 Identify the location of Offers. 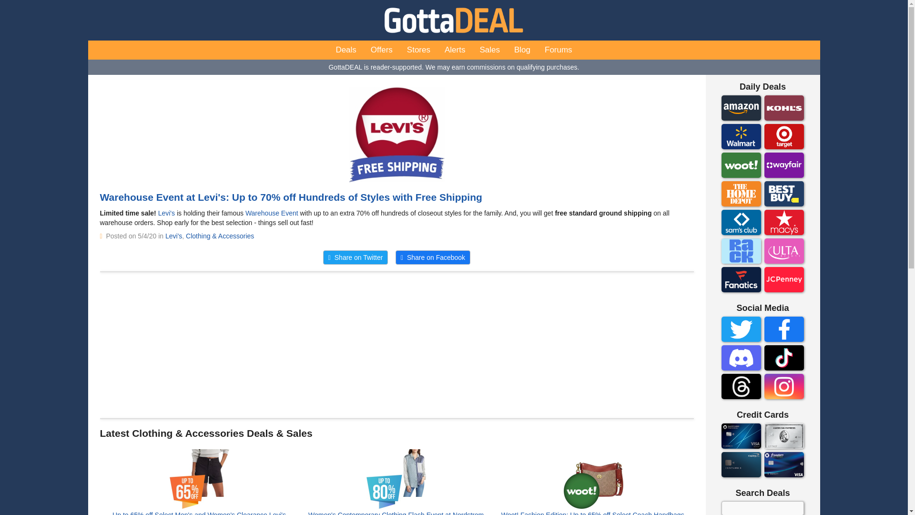
(381, 50).